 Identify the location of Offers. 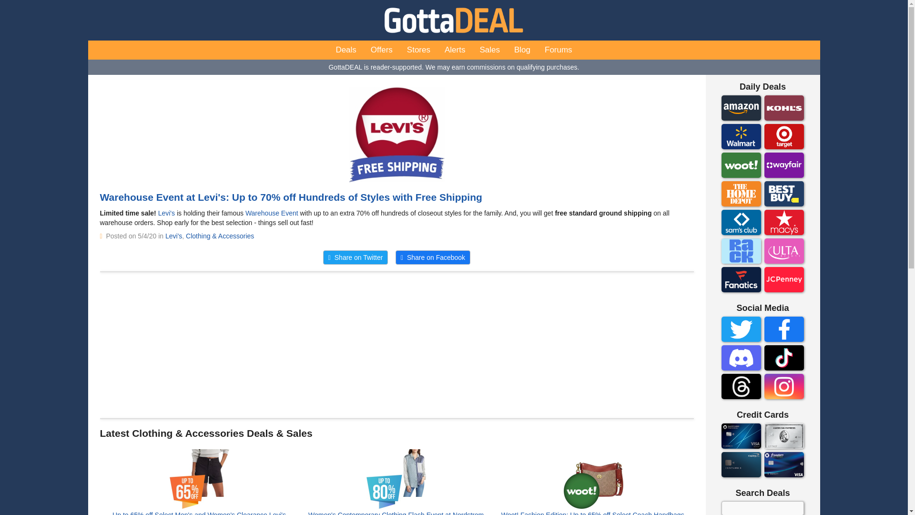
(381, 50).